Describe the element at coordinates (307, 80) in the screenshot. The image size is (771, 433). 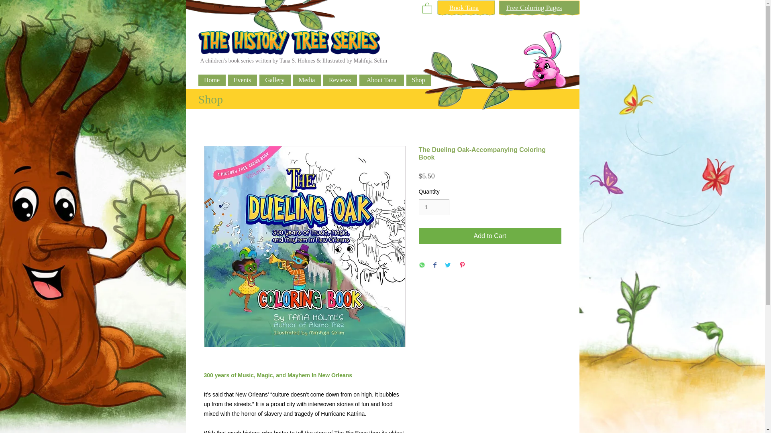
I see `Media` at that location.